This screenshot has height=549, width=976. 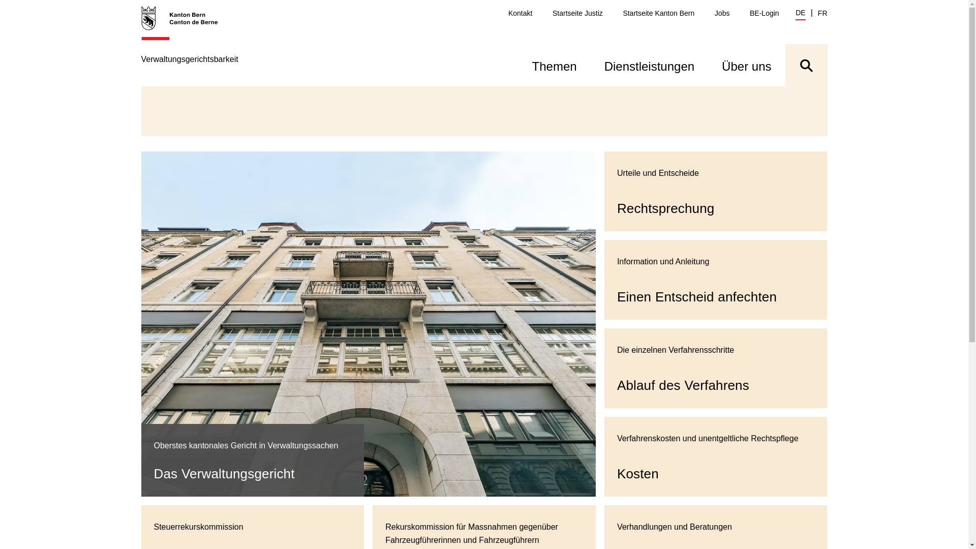 I want to click on Rechtsprechung
Urteile und Entscheide, so click(x=716, y=191).